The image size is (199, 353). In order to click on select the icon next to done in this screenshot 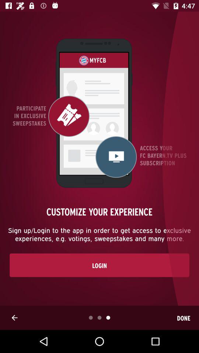, I will do `click(14, 318)`.